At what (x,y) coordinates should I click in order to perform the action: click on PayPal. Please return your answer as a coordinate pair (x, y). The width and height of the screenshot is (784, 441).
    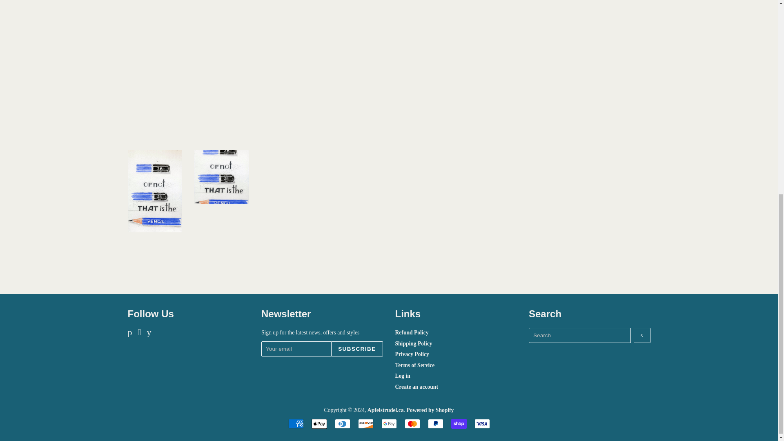
    Looking at the image, I should click on (436, 424).